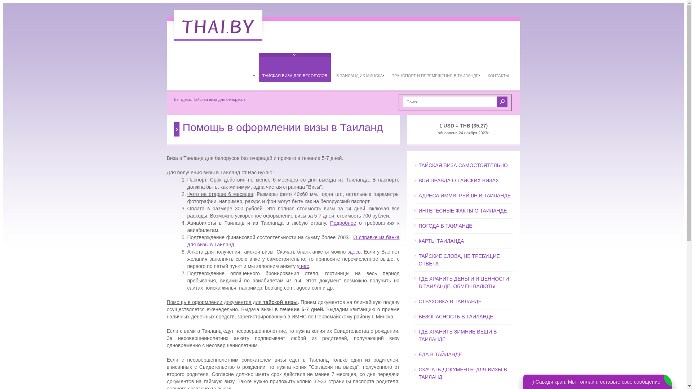  What do you see at coordinates (235, 245) in the screenshot?
I see `.` at bounding box center [235, 245].